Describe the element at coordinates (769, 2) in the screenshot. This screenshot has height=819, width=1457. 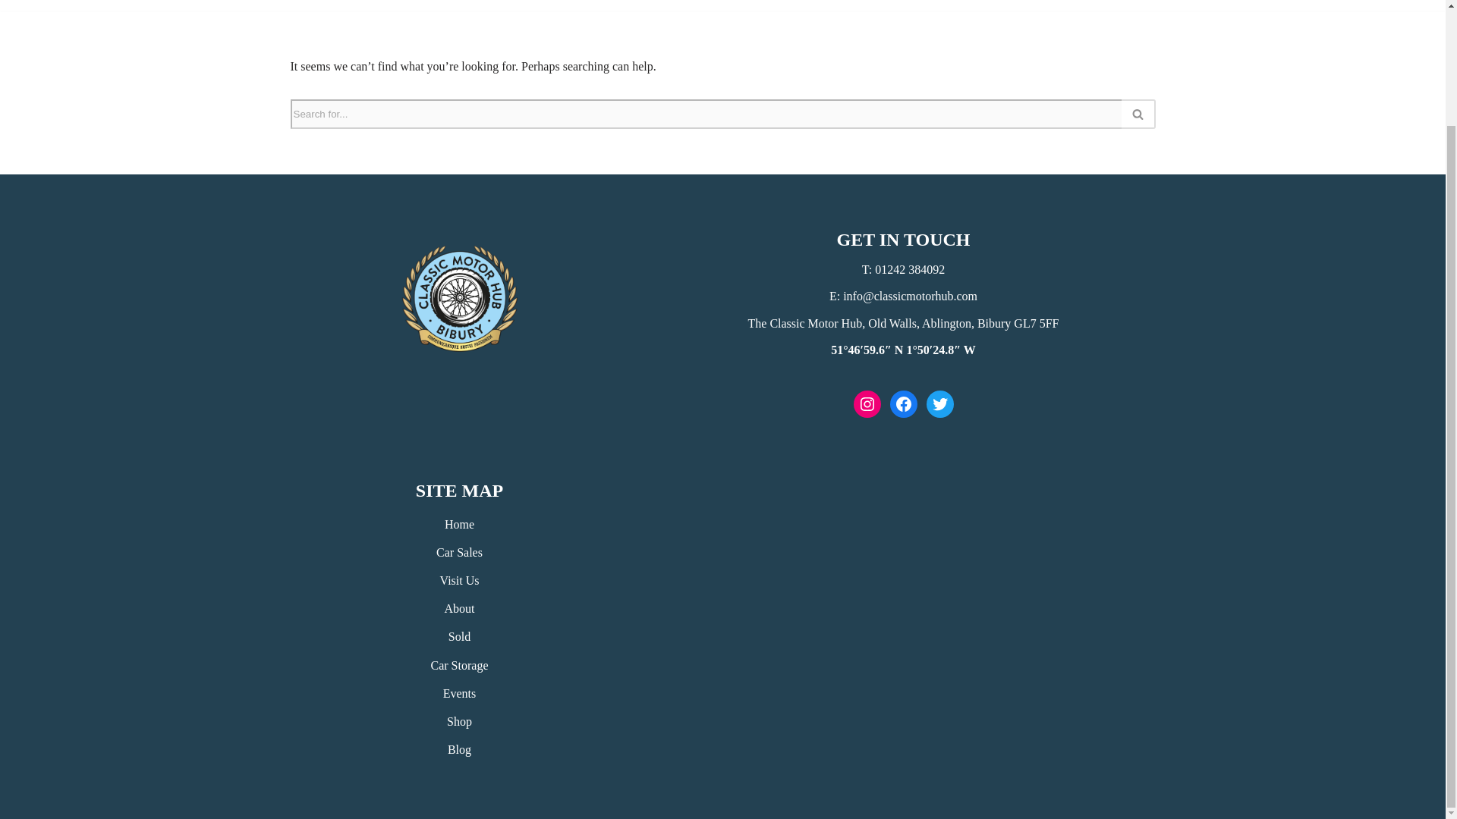
I see `VISIT US` at that location.